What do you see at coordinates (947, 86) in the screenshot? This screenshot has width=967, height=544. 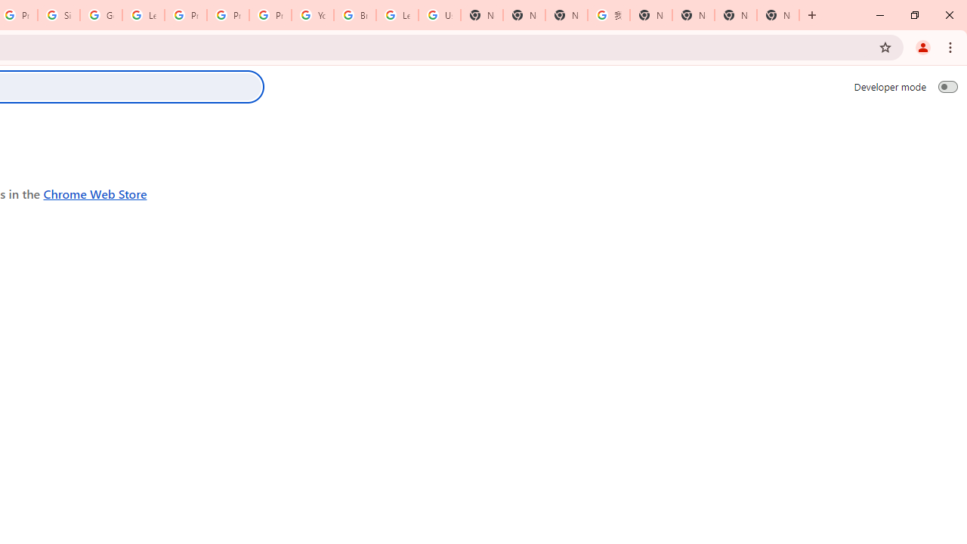 I see `Developer mode` at bounding box center [947, 86].